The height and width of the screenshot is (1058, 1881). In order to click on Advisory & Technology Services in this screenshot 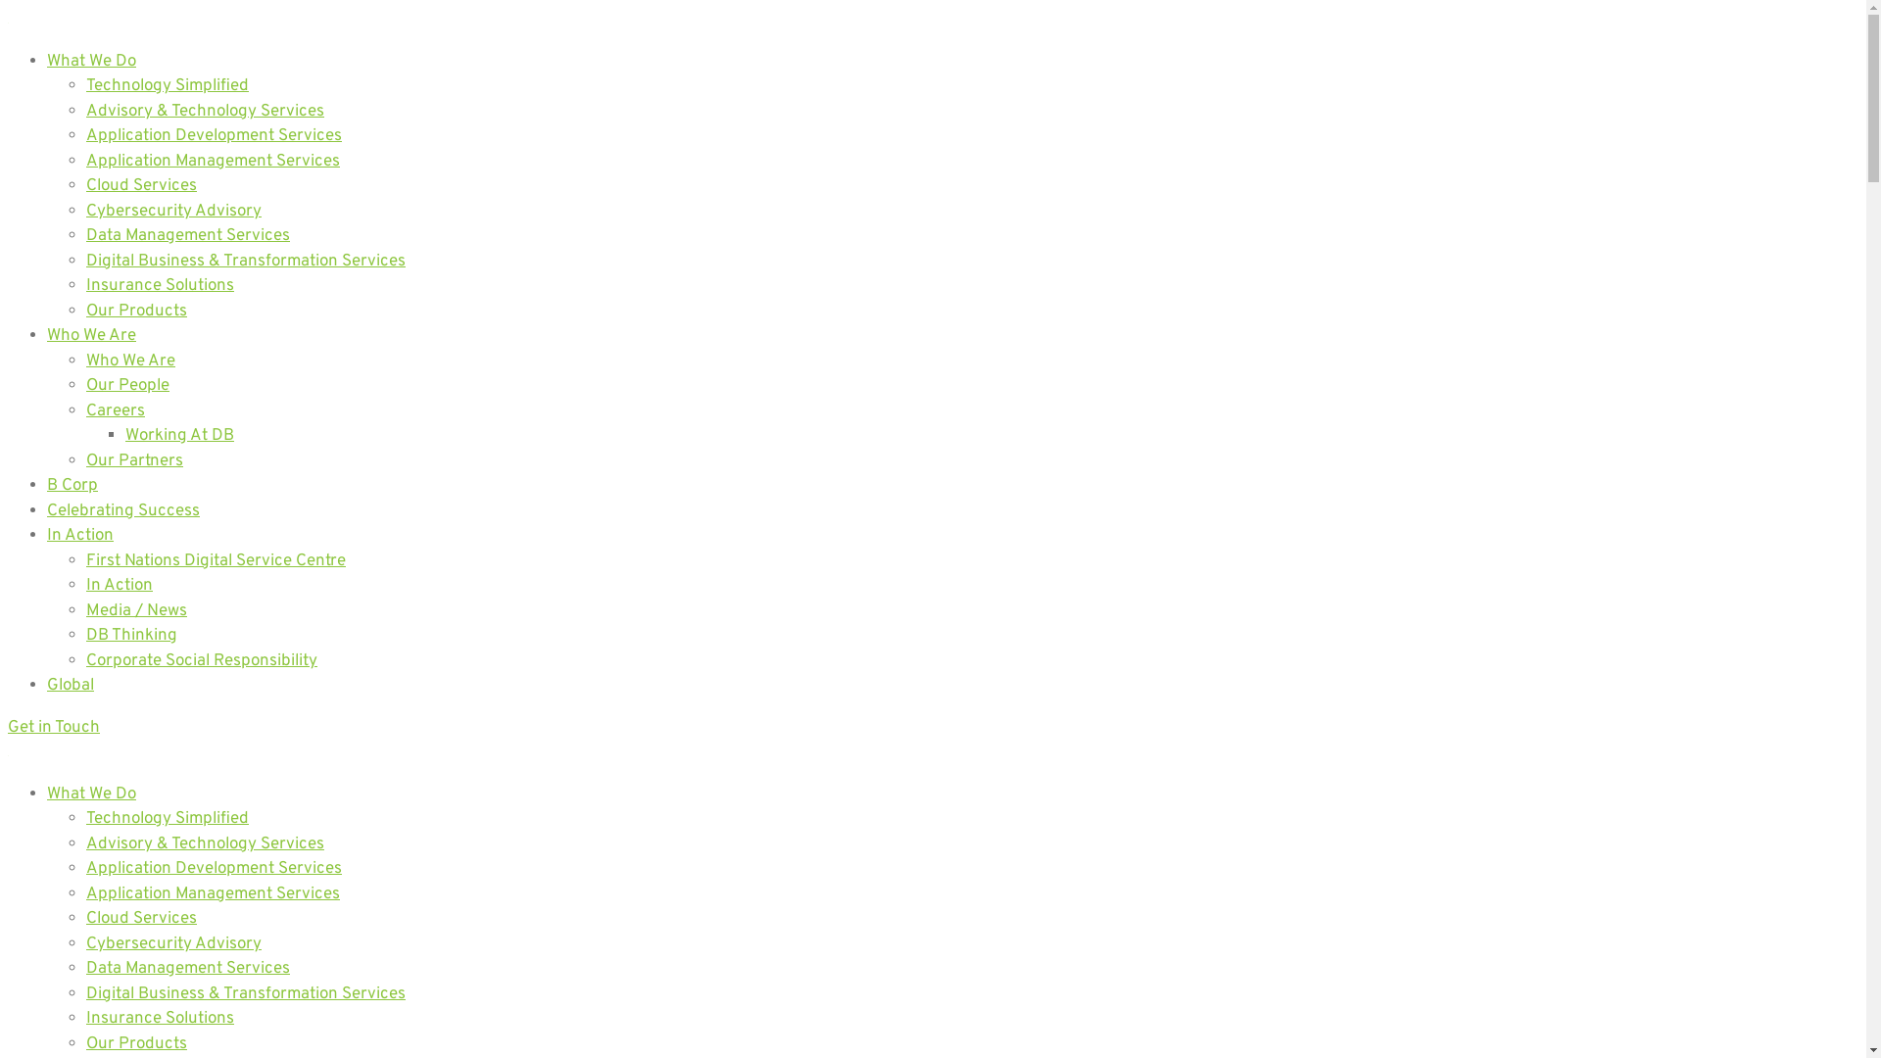, I will do `click(206, 843)`.